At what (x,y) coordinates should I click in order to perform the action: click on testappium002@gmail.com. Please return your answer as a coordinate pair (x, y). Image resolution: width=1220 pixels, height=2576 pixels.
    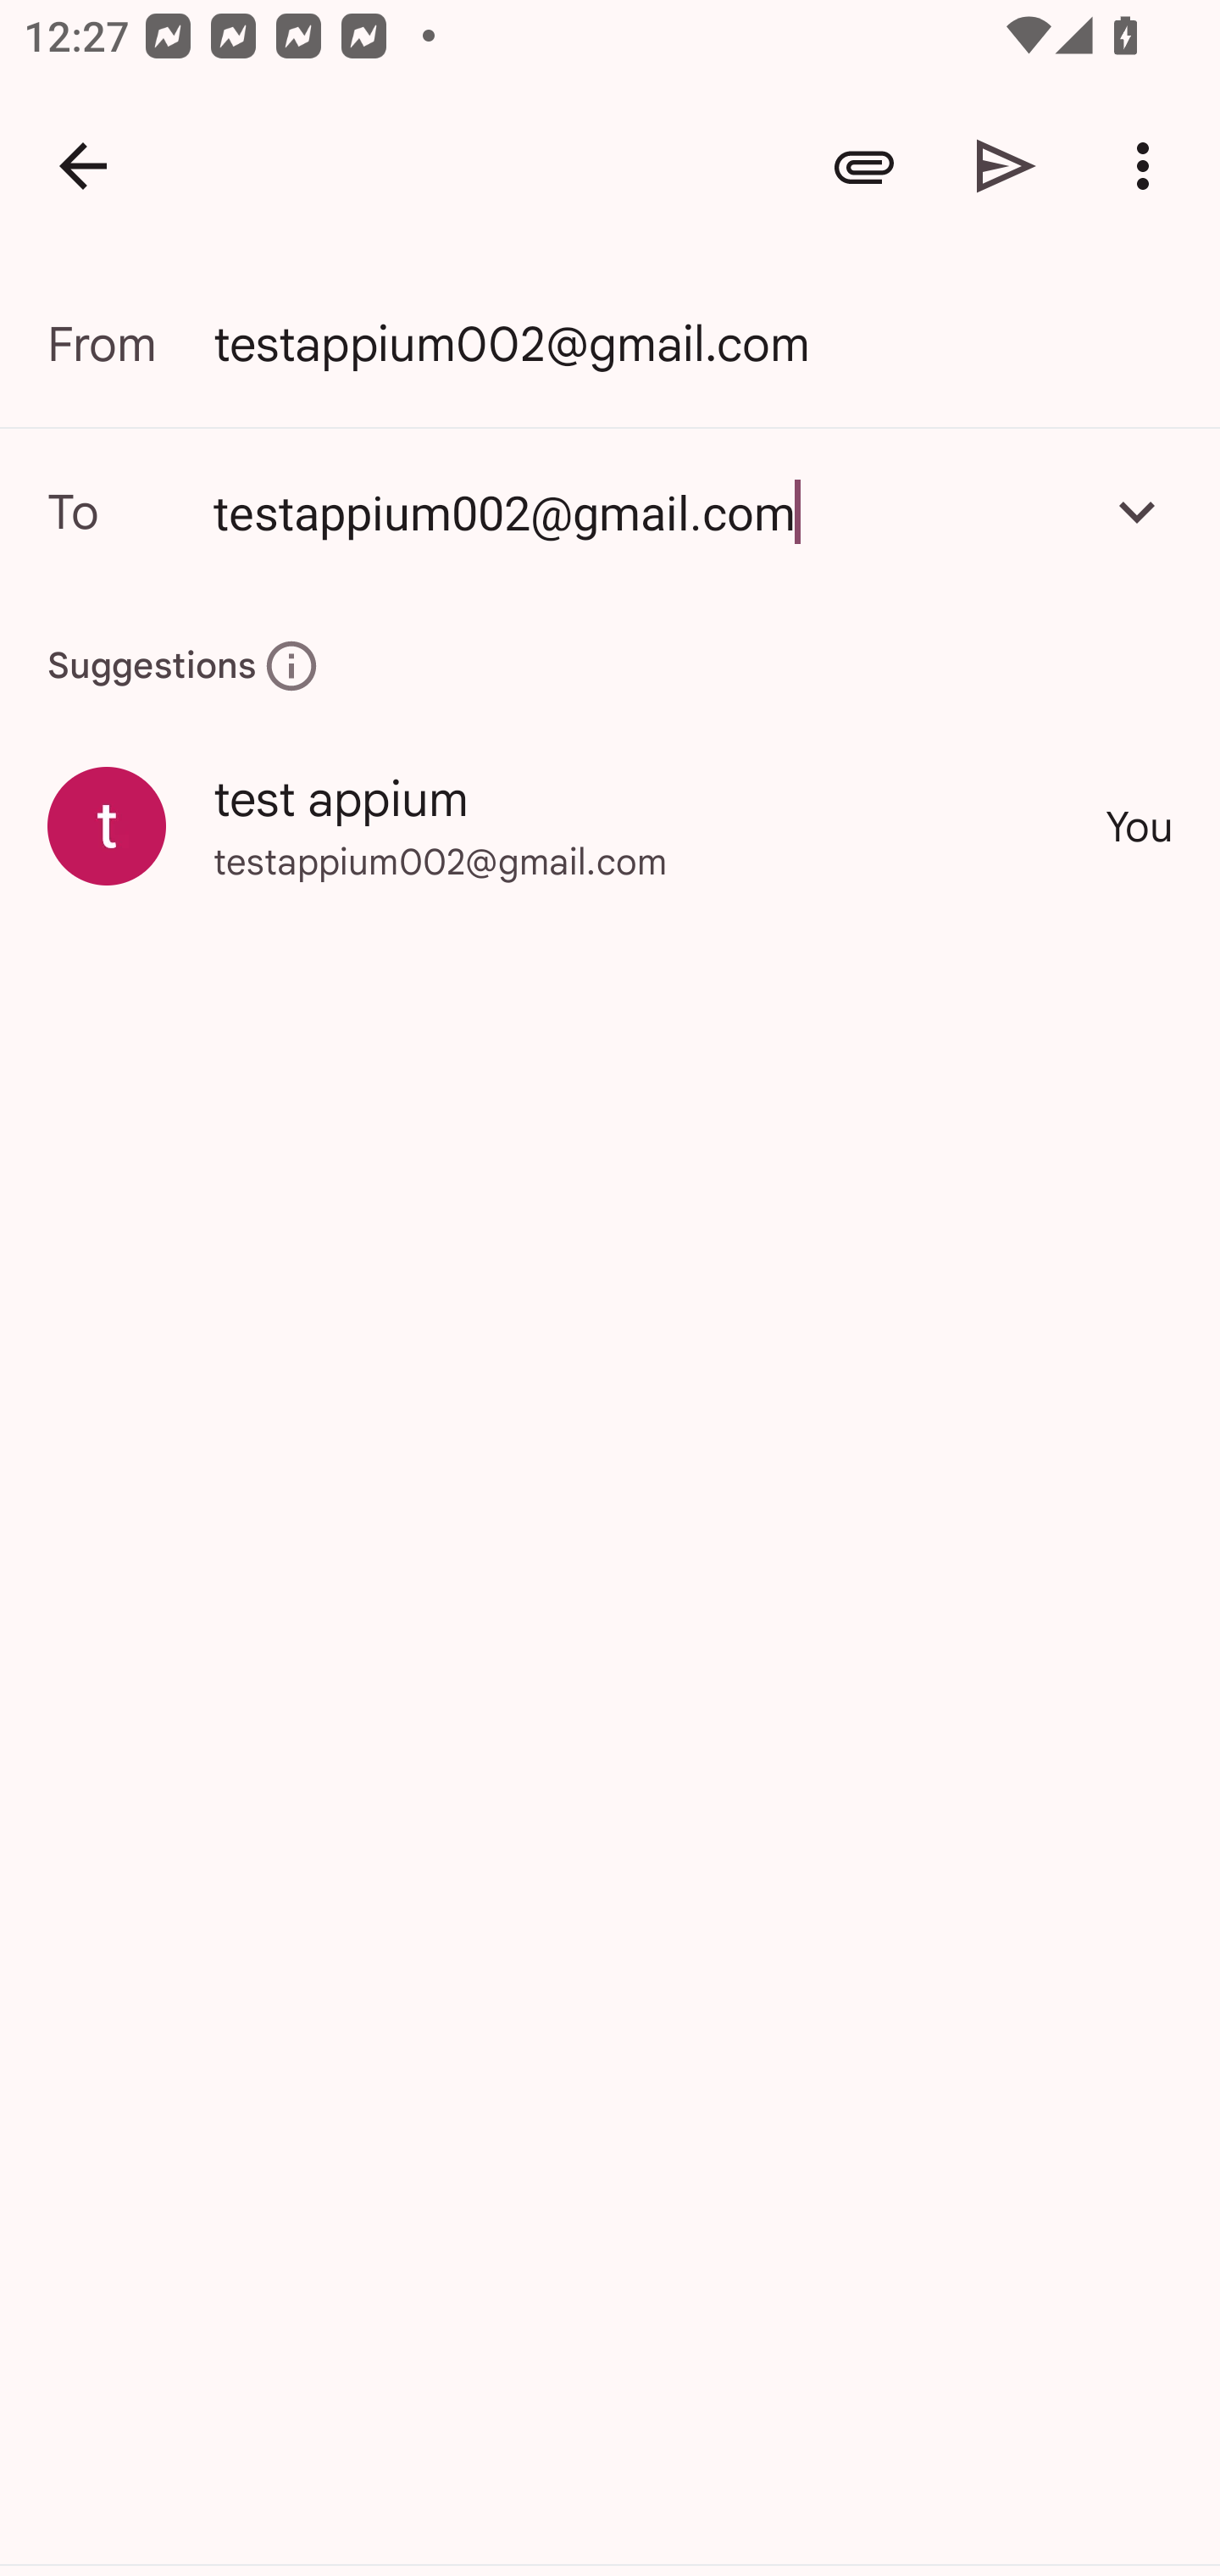
    Looking at the image, I should click on (610, 511).